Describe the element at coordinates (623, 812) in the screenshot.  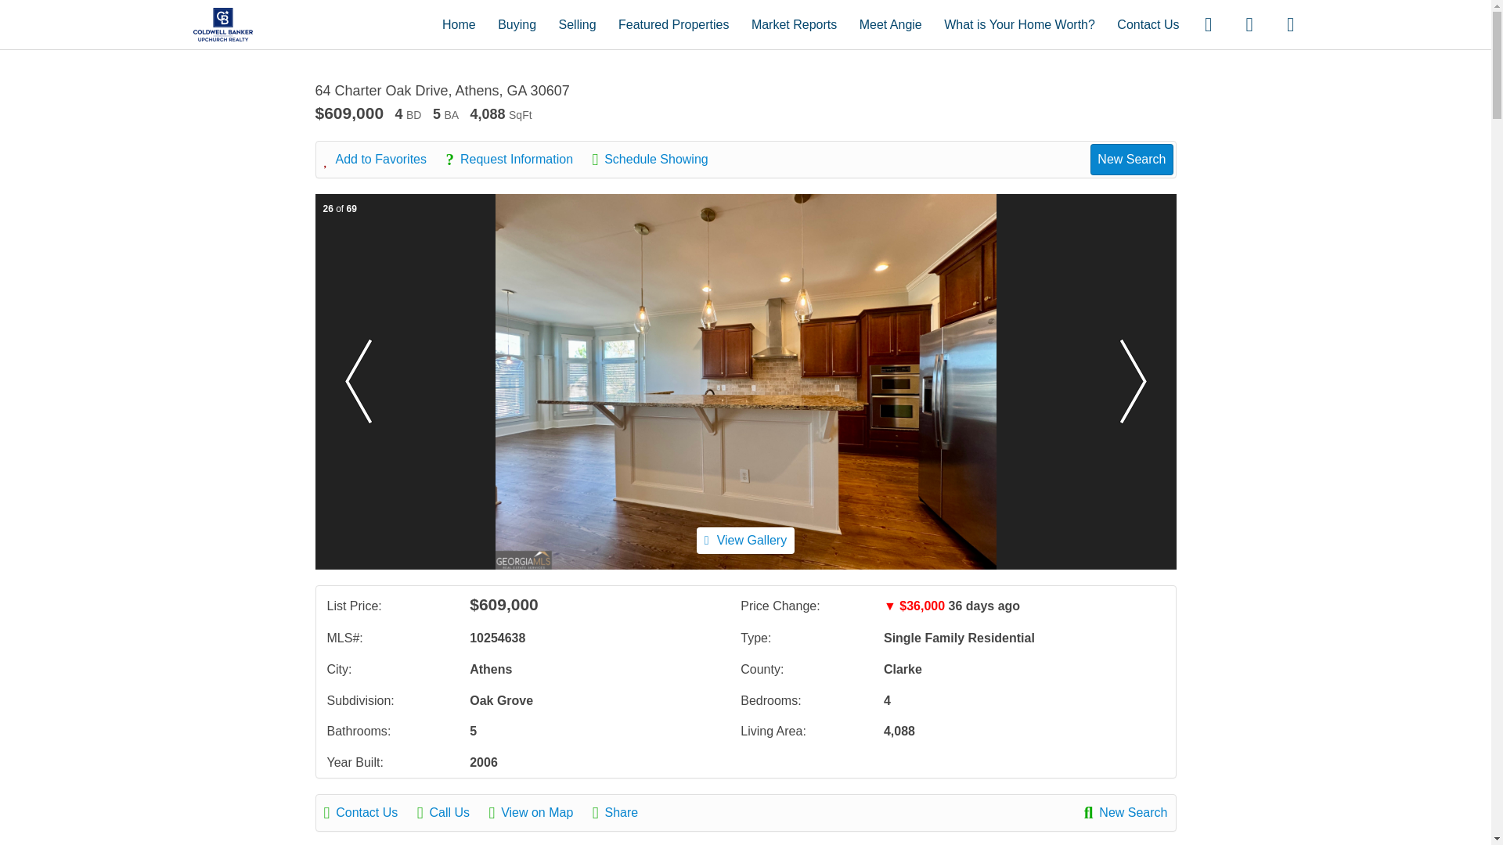
I see `Share` at that location.